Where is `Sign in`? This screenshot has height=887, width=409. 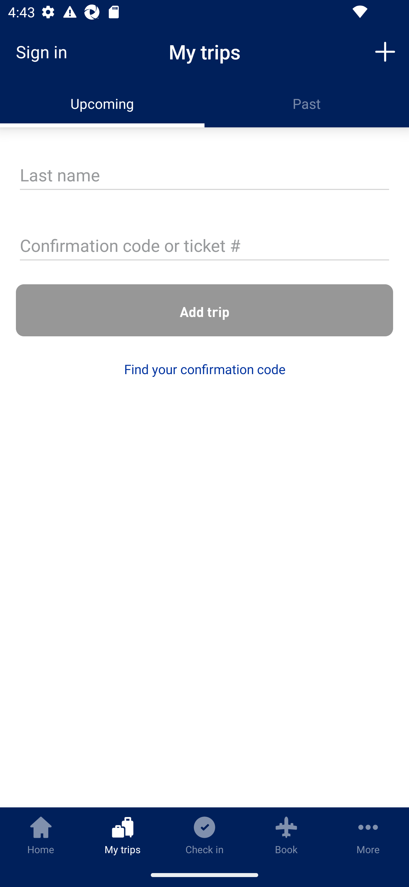 Sign in is located at coordinates (45, 52).